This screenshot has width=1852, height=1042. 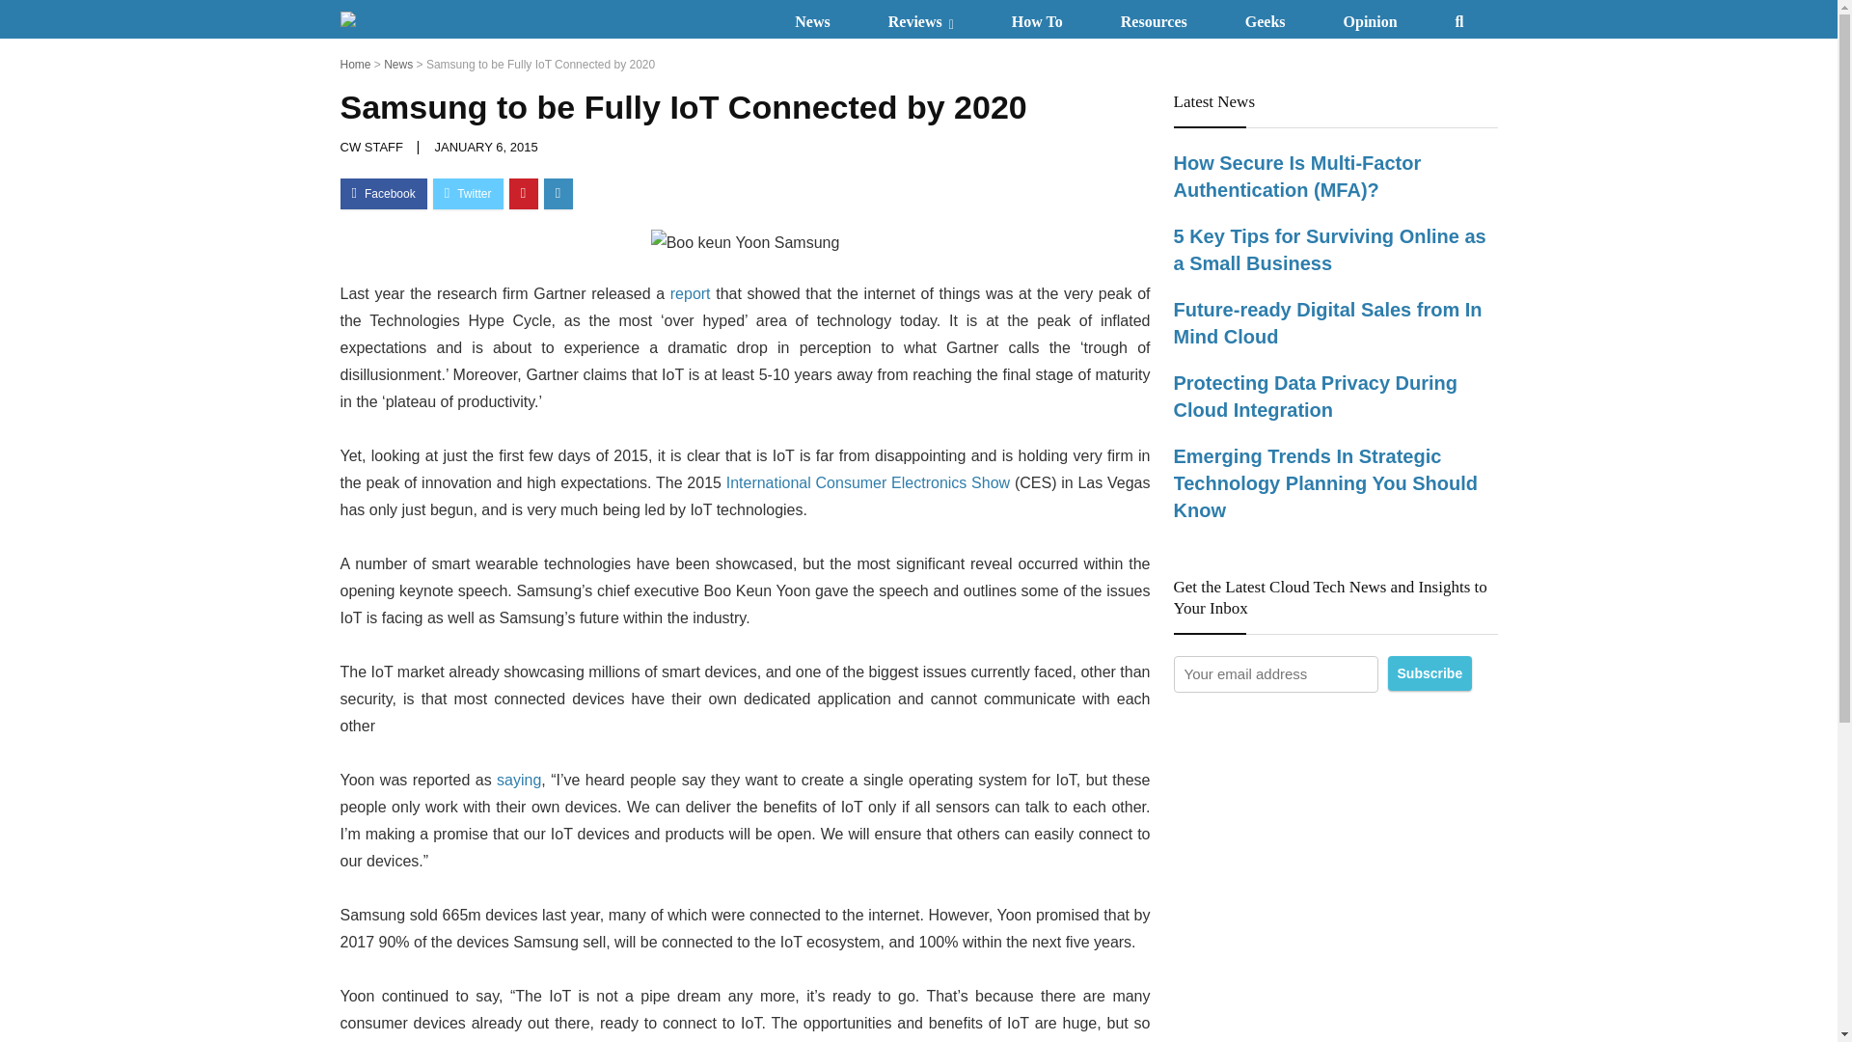 What do you see at coordinates (691, 293) in the screenshot?
I see `report` at bounding box center [691, 293].